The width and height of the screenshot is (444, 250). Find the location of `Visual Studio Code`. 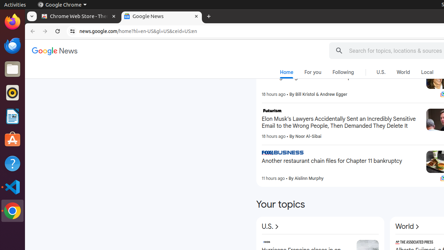

Visual Studio Code is located at coordinates (12, 187).